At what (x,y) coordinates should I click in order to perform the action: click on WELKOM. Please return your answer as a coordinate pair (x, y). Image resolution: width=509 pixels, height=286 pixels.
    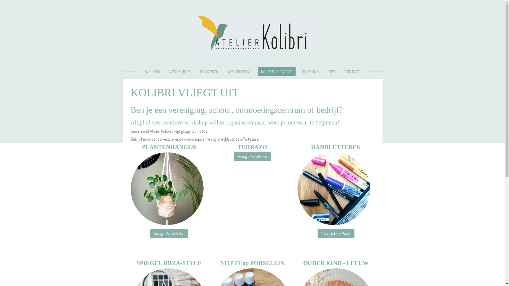
    Looking at the image, I should click on (152, 72).